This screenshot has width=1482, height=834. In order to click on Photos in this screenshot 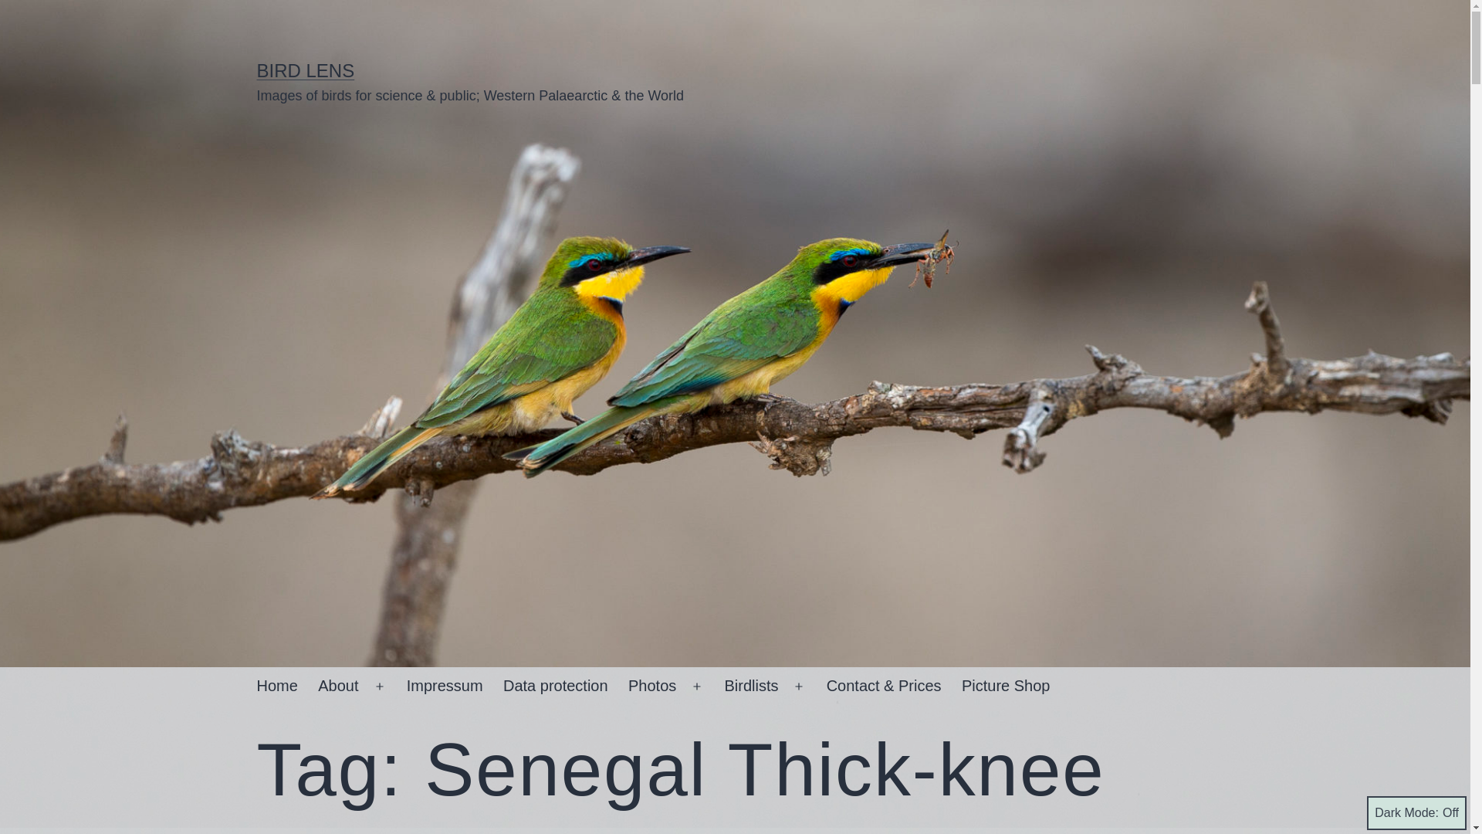, I will do `click(652, 686)`.